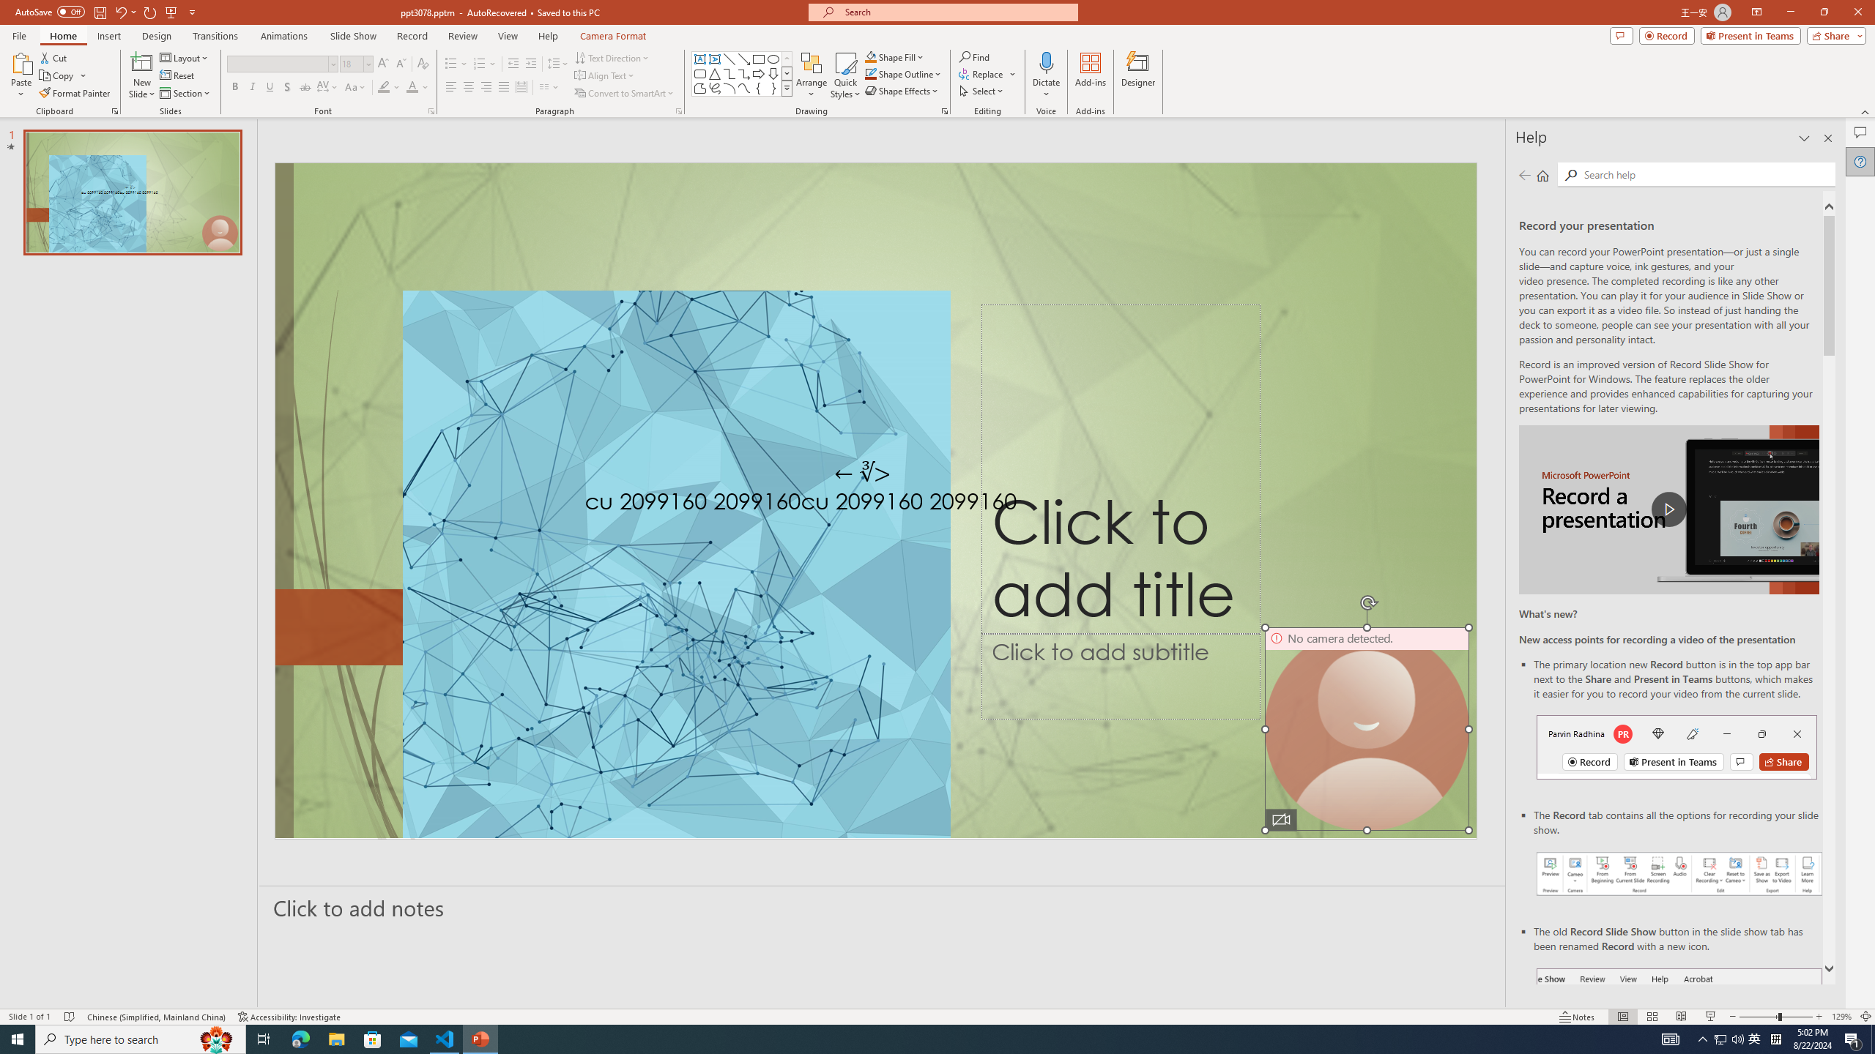 The height and width of the screenshot is (1054, 1875). I want to click on Text Highlight Color Yellow, so click(384, 88).